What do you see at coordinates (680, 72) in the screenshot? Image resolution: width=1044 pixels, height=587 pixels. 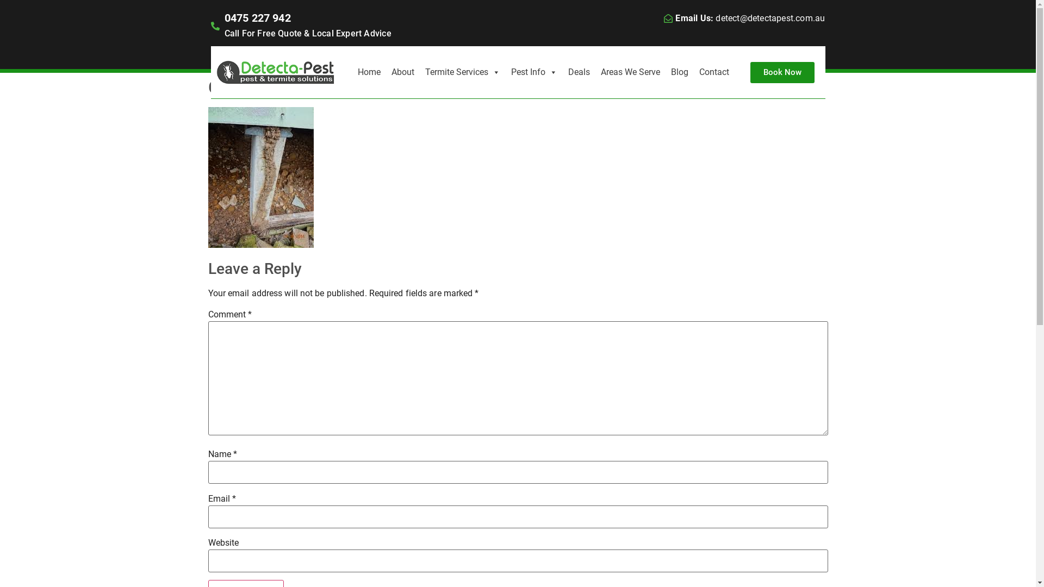 I see `Blog` at bounding box center [680, 72].